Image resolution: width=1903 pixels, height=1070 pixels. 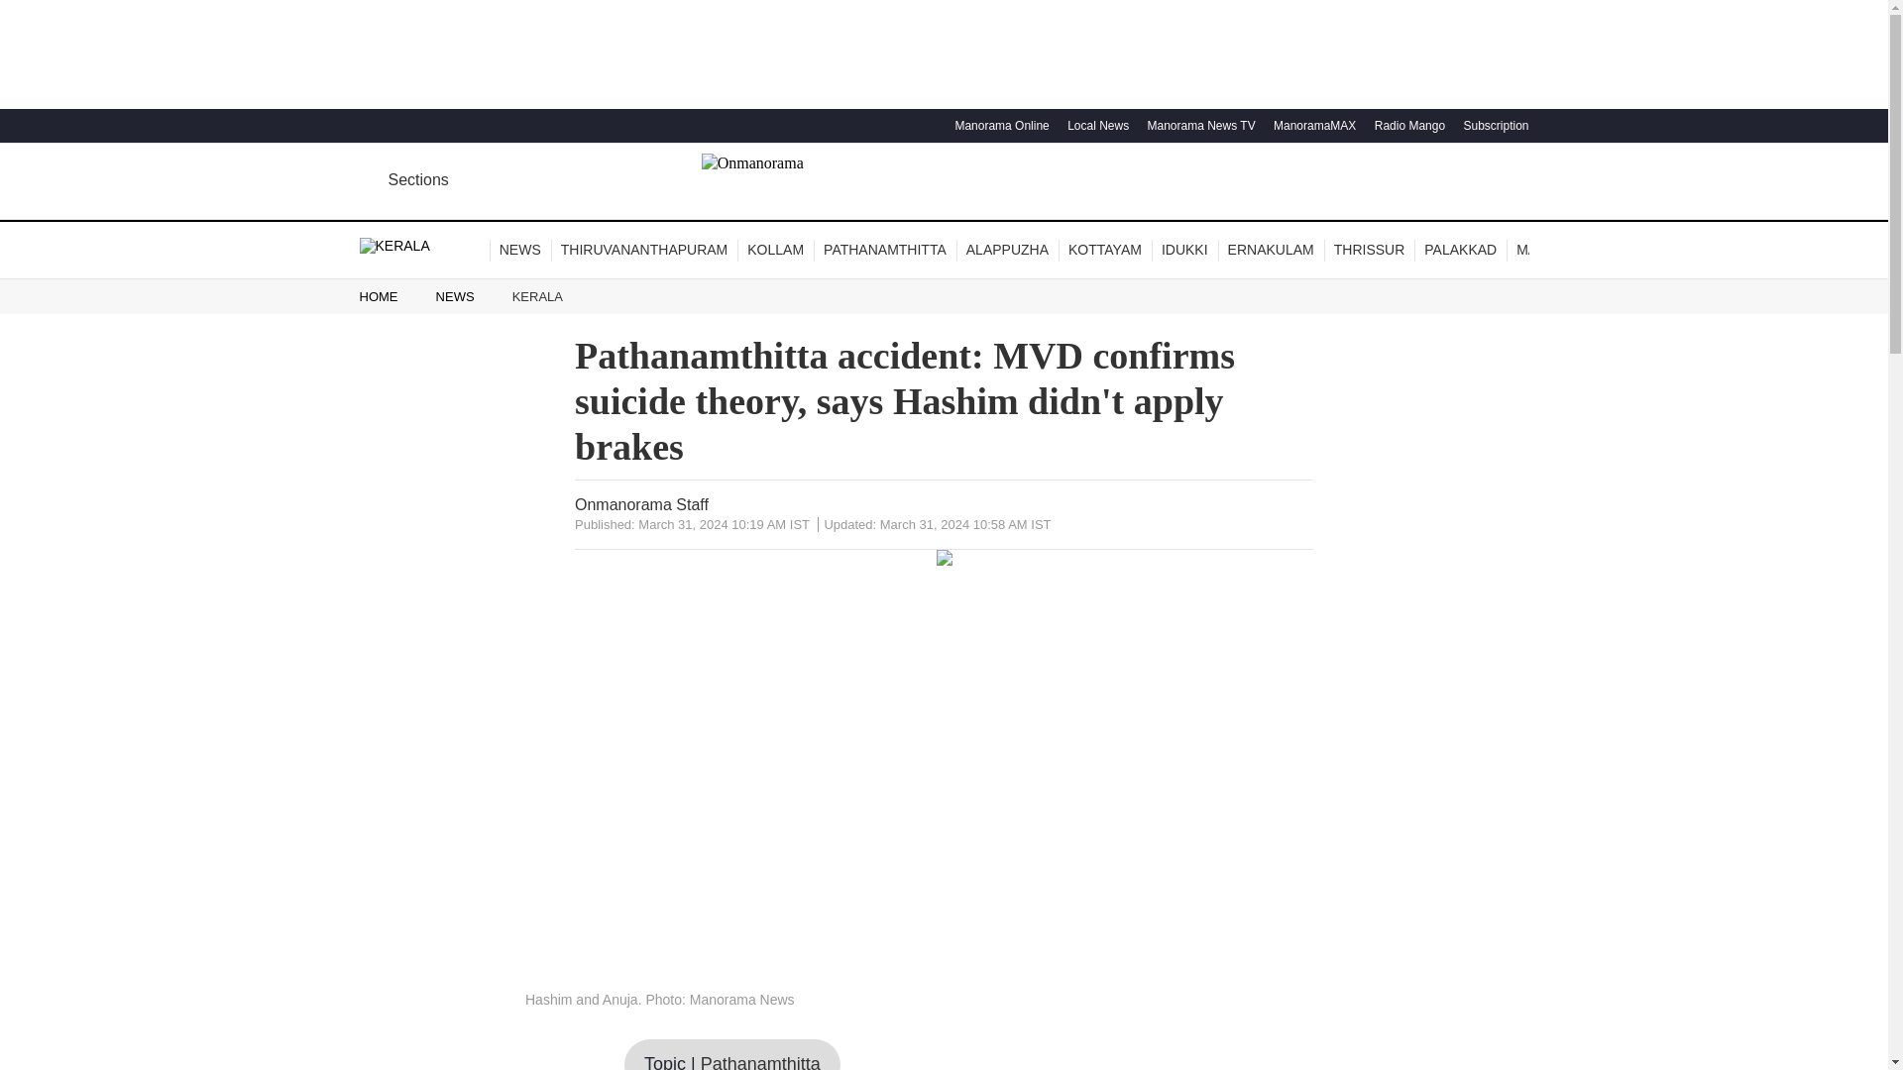 What do you see at coordinates (519, 250) in the screenshot?
I see `NEWS` at bounding box center [519, 250].